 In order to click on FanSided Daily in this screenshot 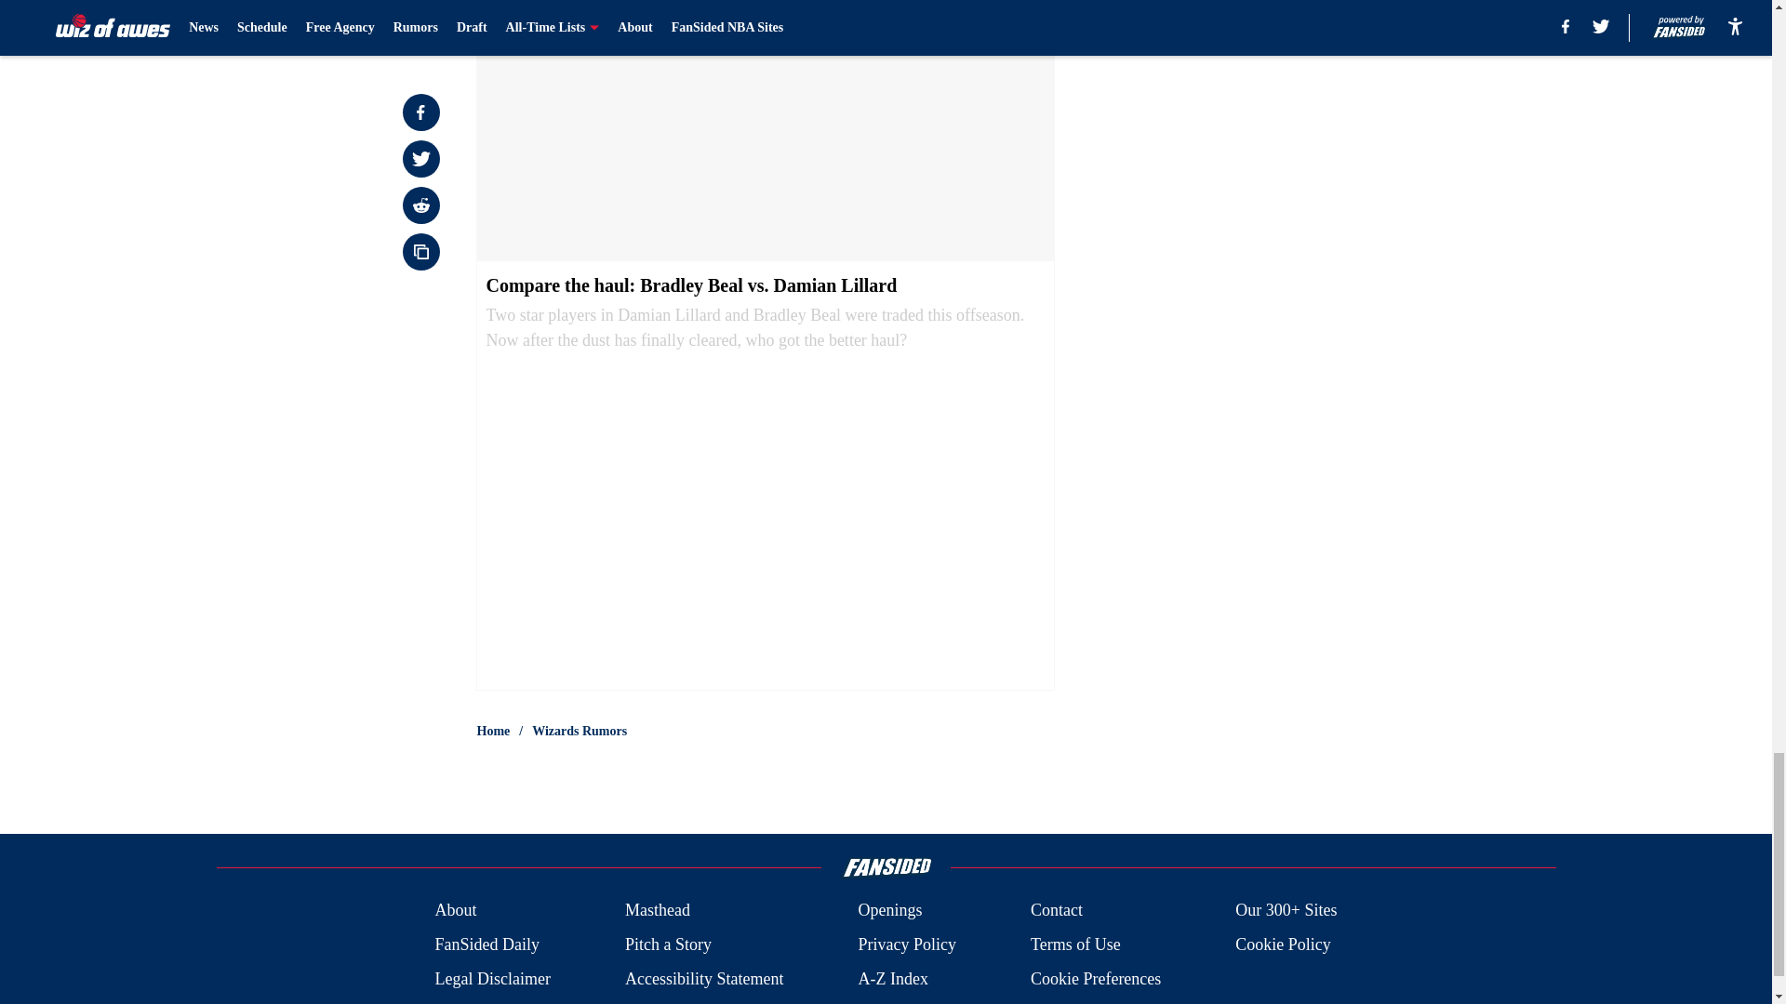, I will do `click(486, 945)`.